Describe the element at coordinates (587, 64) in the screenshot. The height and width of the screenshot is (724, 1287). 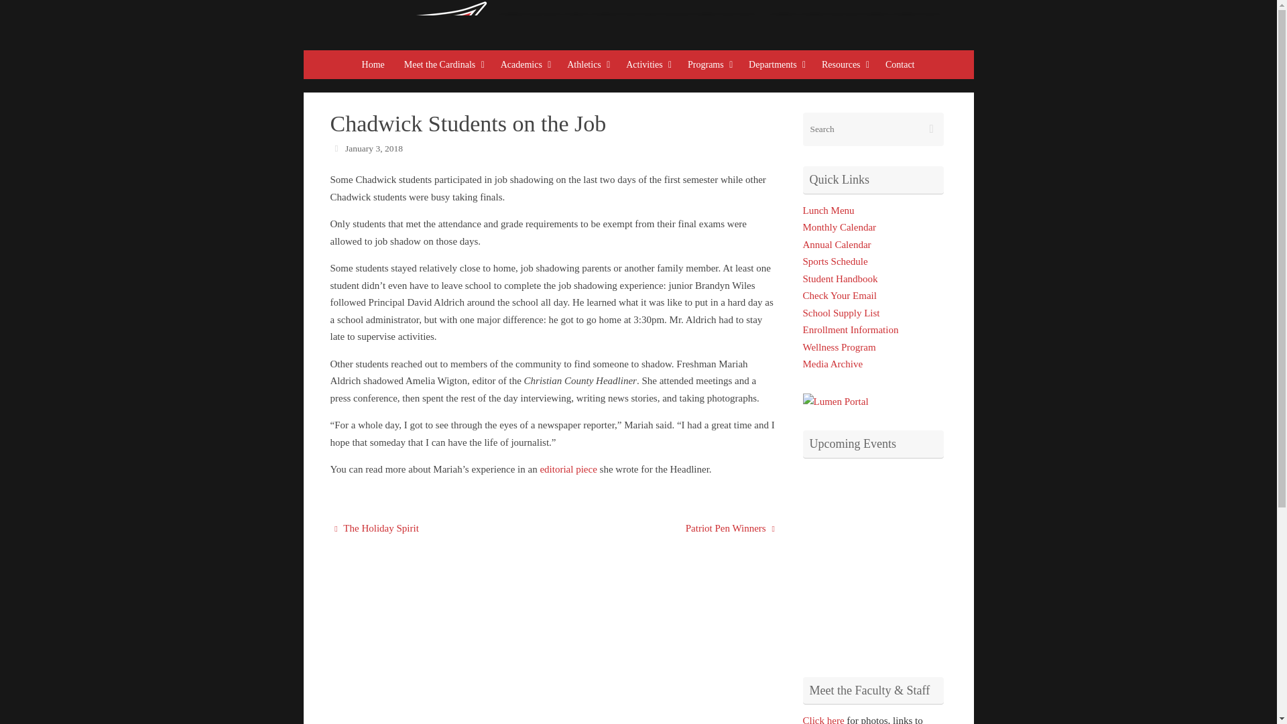
I see `Athletics` at that location.